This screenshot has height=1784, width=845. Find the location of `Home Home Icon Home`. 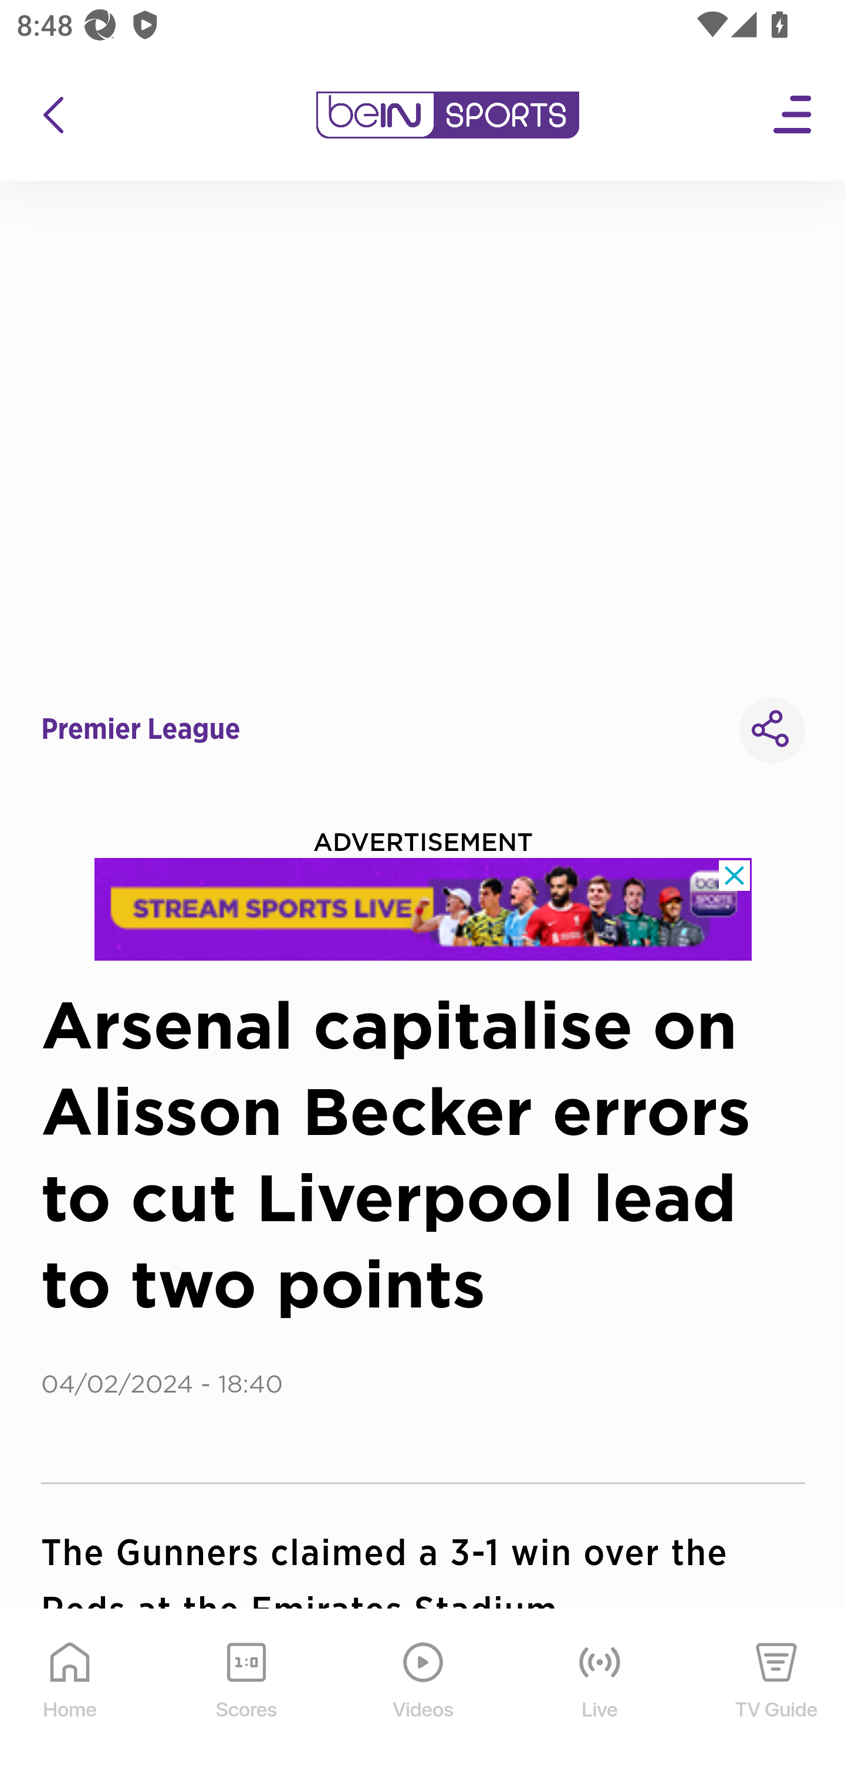

Home Home Icon Home is located at coordinates (70, 1697).